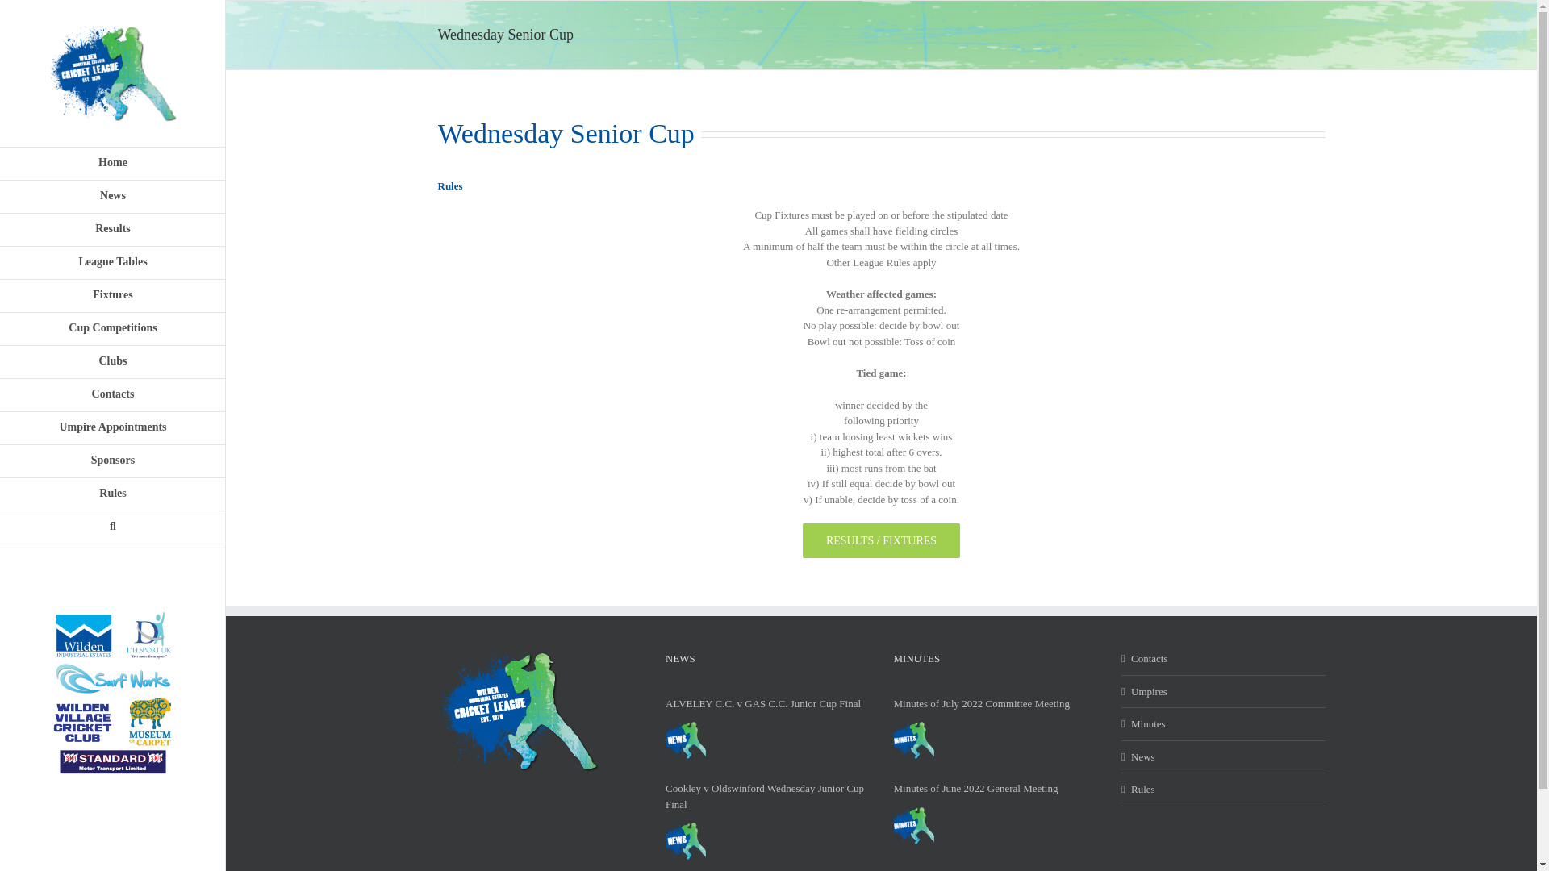  Describe the element at coordinates (113, 295) in the screenshot. I see `Fixtures` at that location.